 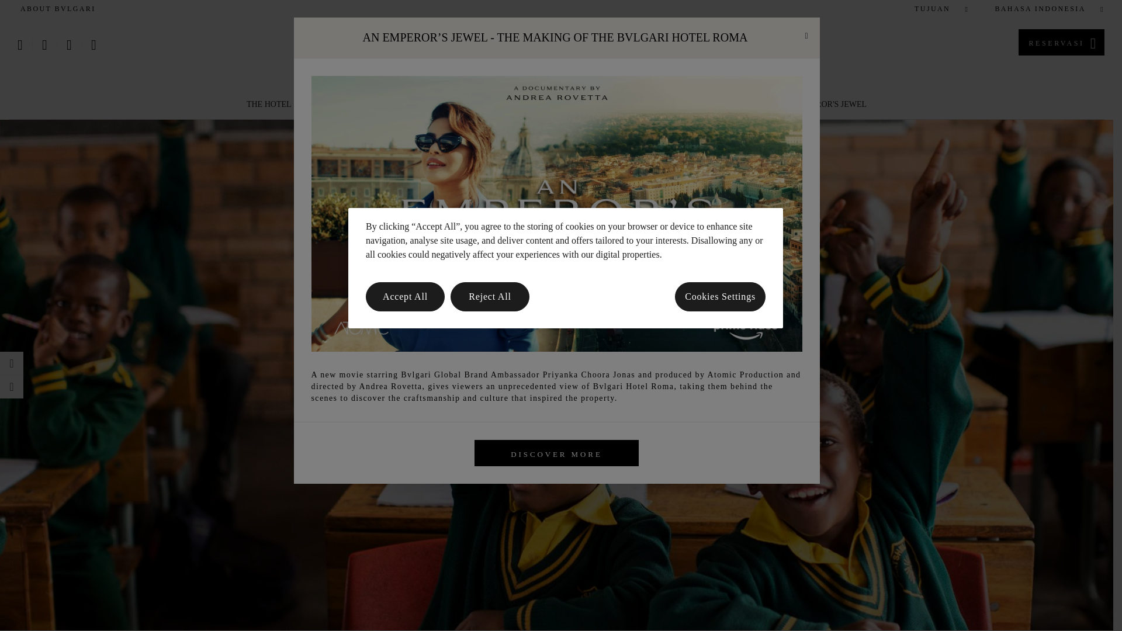 What do you see at coordinates (936, 8) in the screenshot?
I see `TUJUAN` at bounding box center [936, 8].